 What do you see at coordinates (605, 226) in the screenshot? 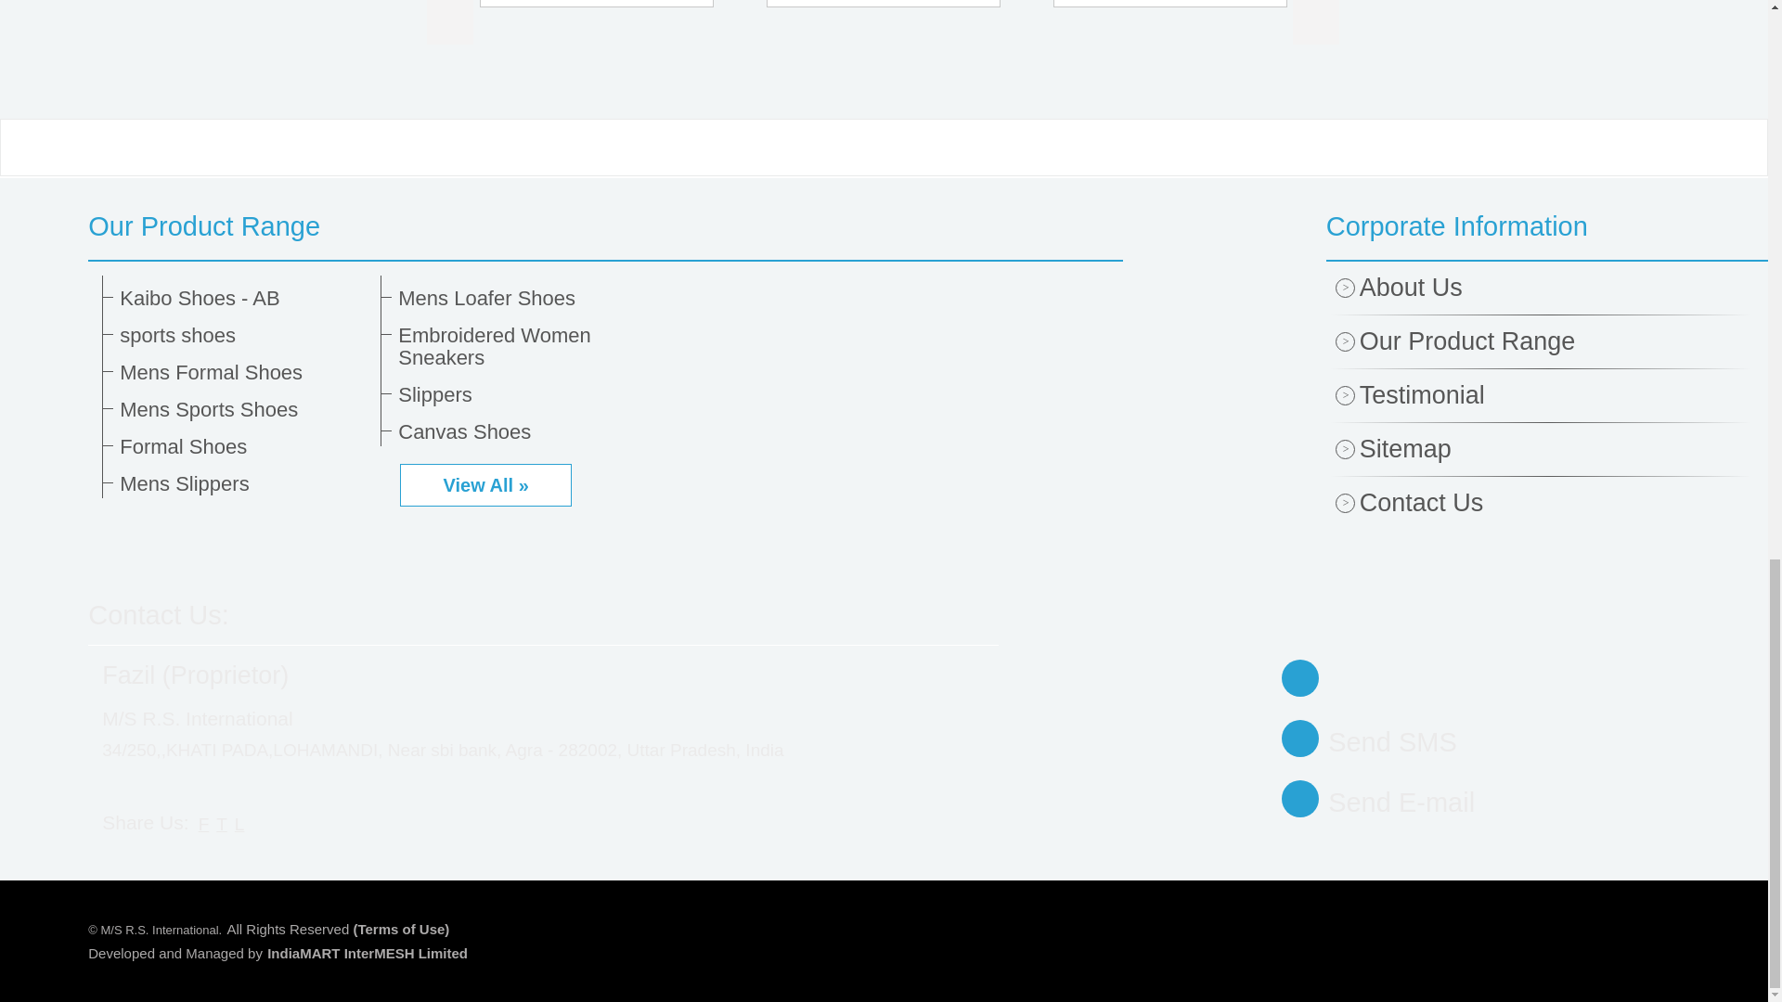
I see `Our Product Range` at bounding box center [605, 226].